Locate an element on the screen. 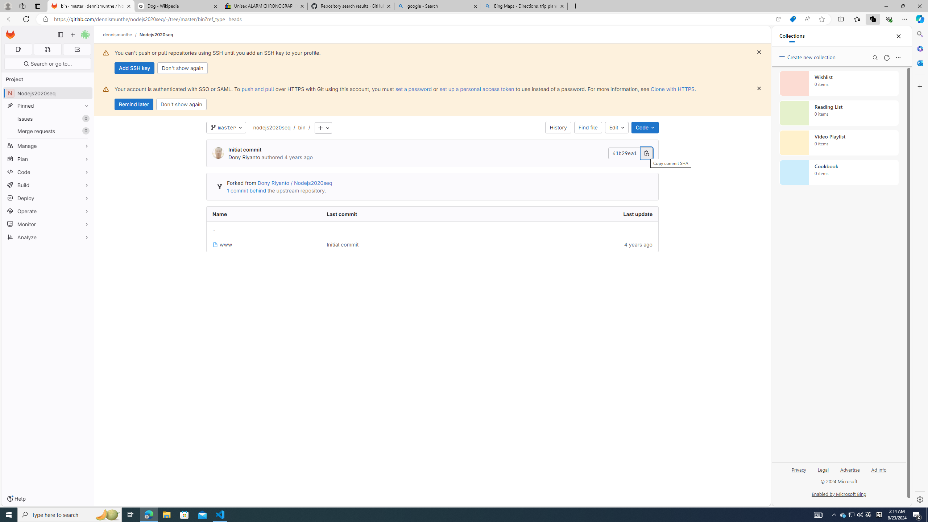 The height and width of the screenshot is (522, 928). Class: s16 position-relative file-icon is located at coordinates (215, 245).